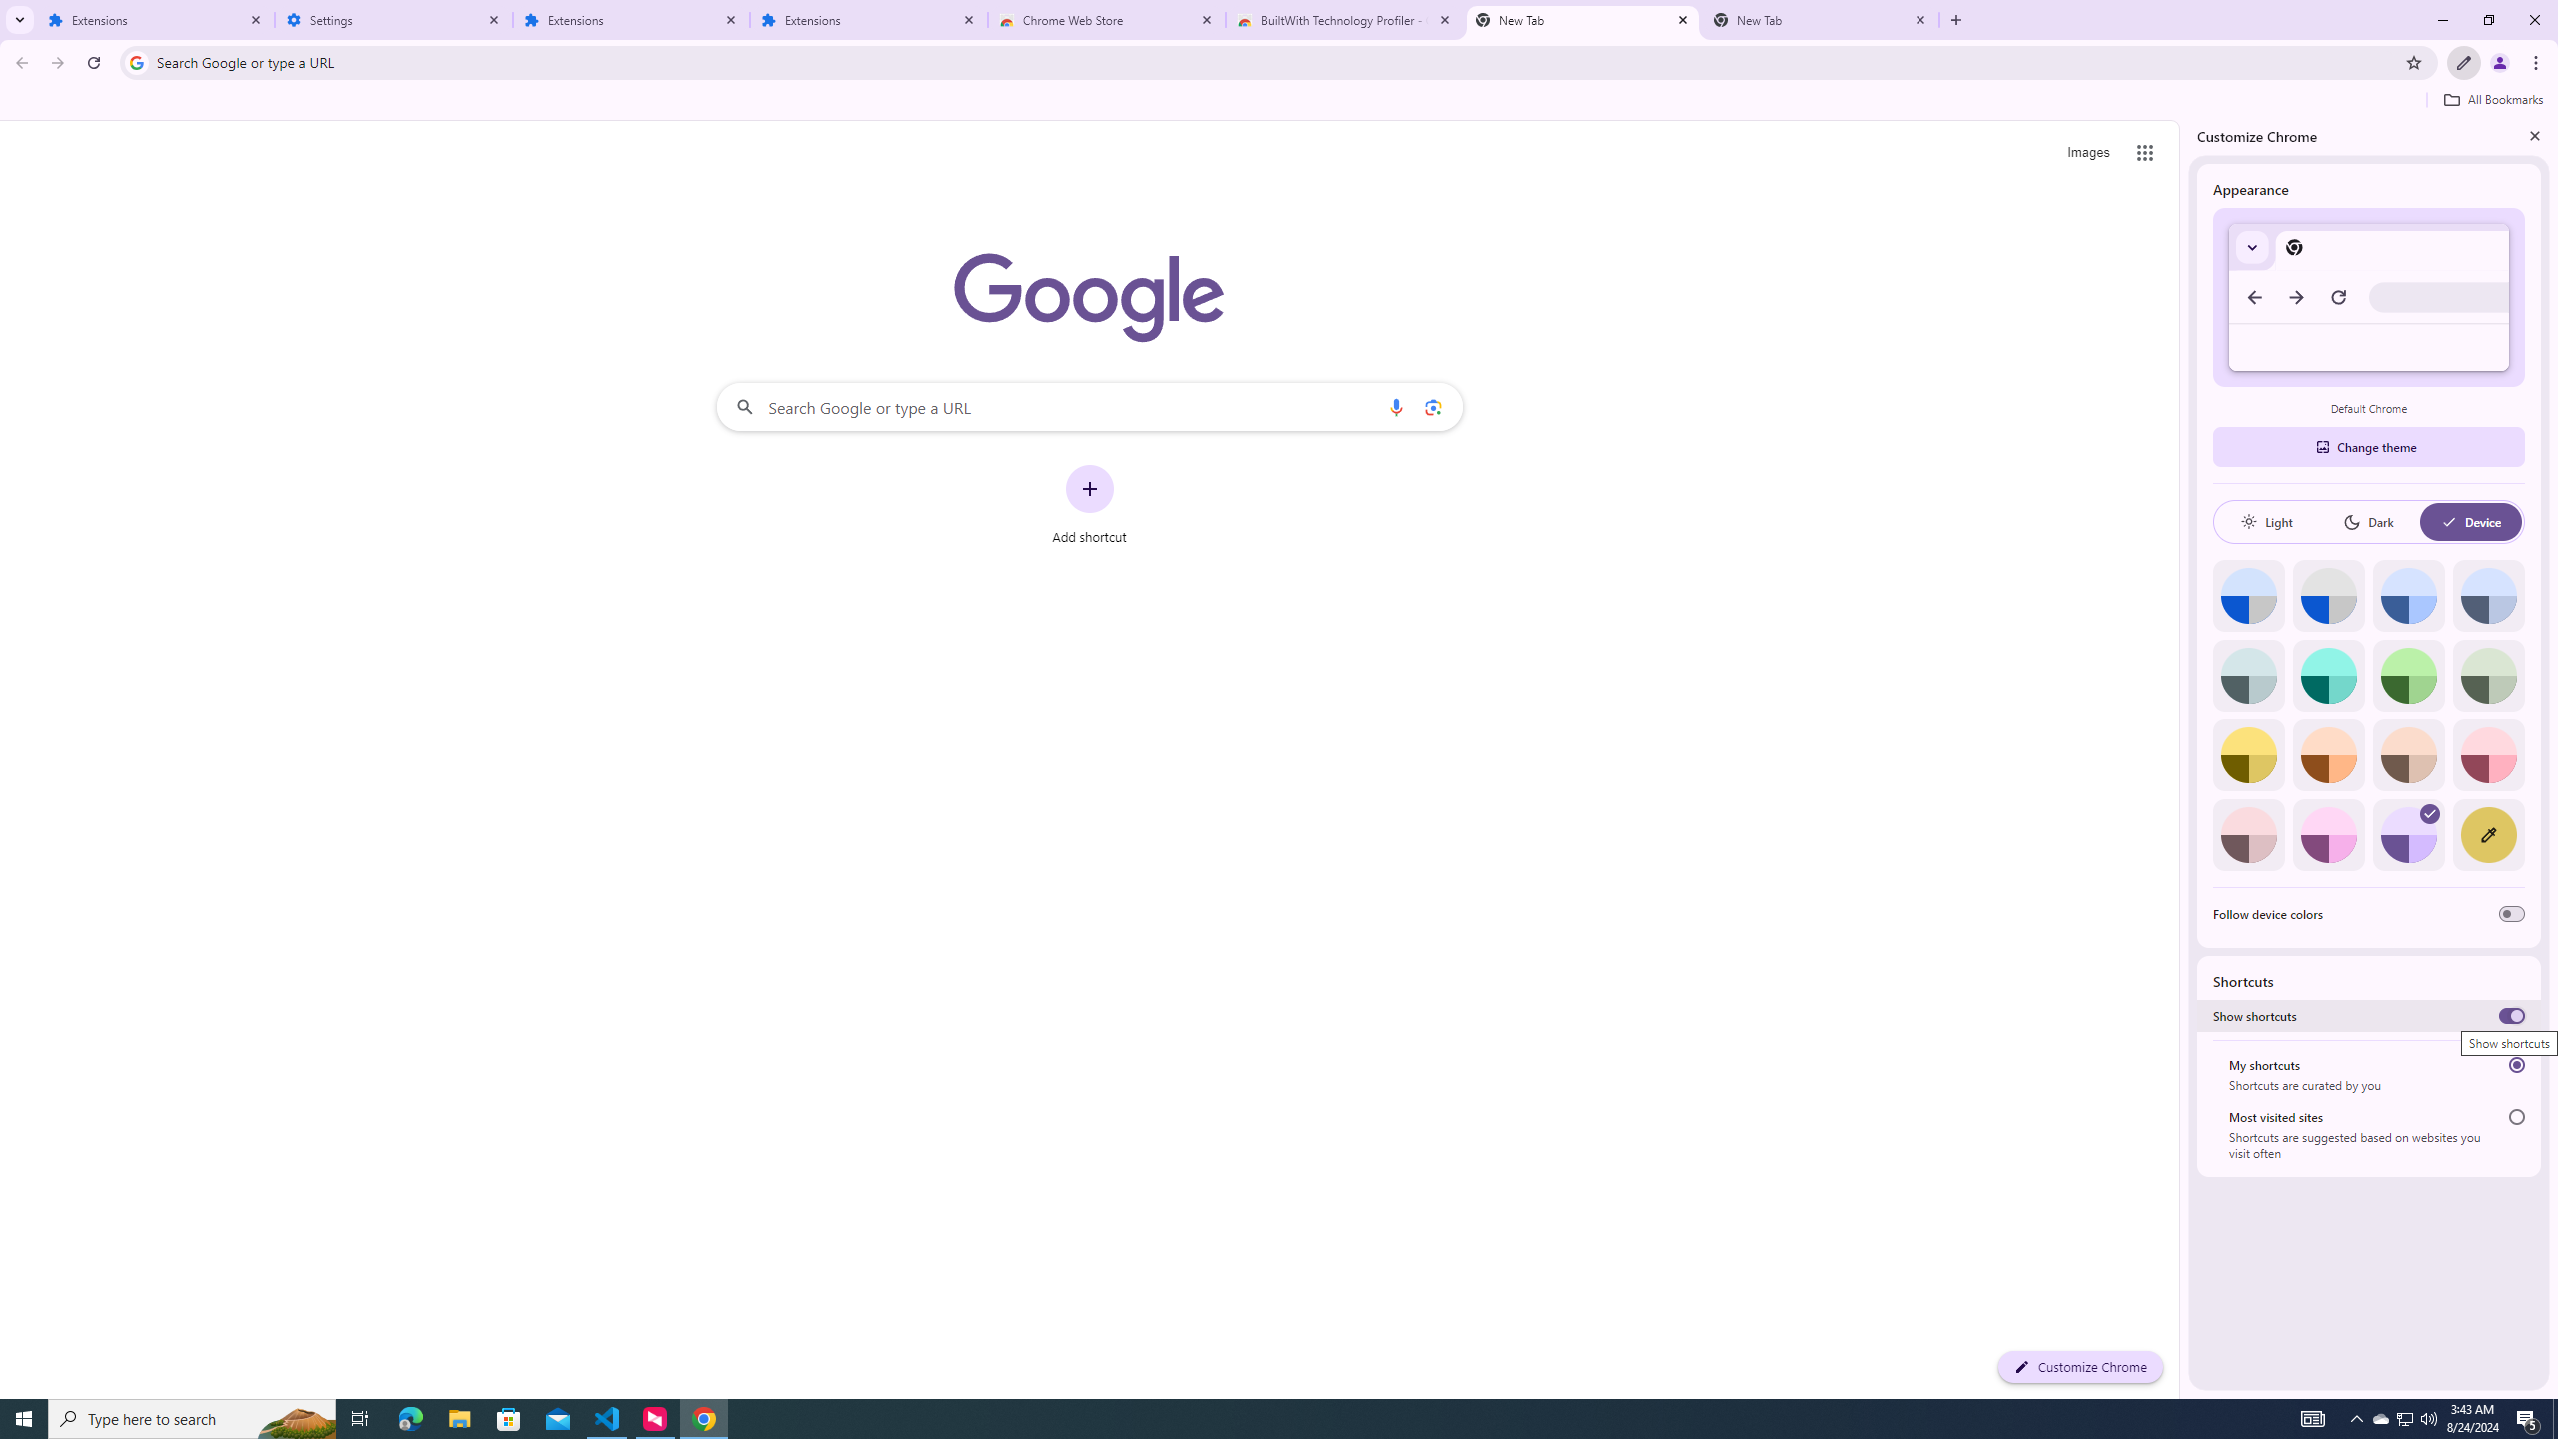 This screenshot has width=2558, height=1439. What do you see at coordinates (1275, 62) in the screenshot?
I see `Address and search bar` at bounding box center [1275, 62].